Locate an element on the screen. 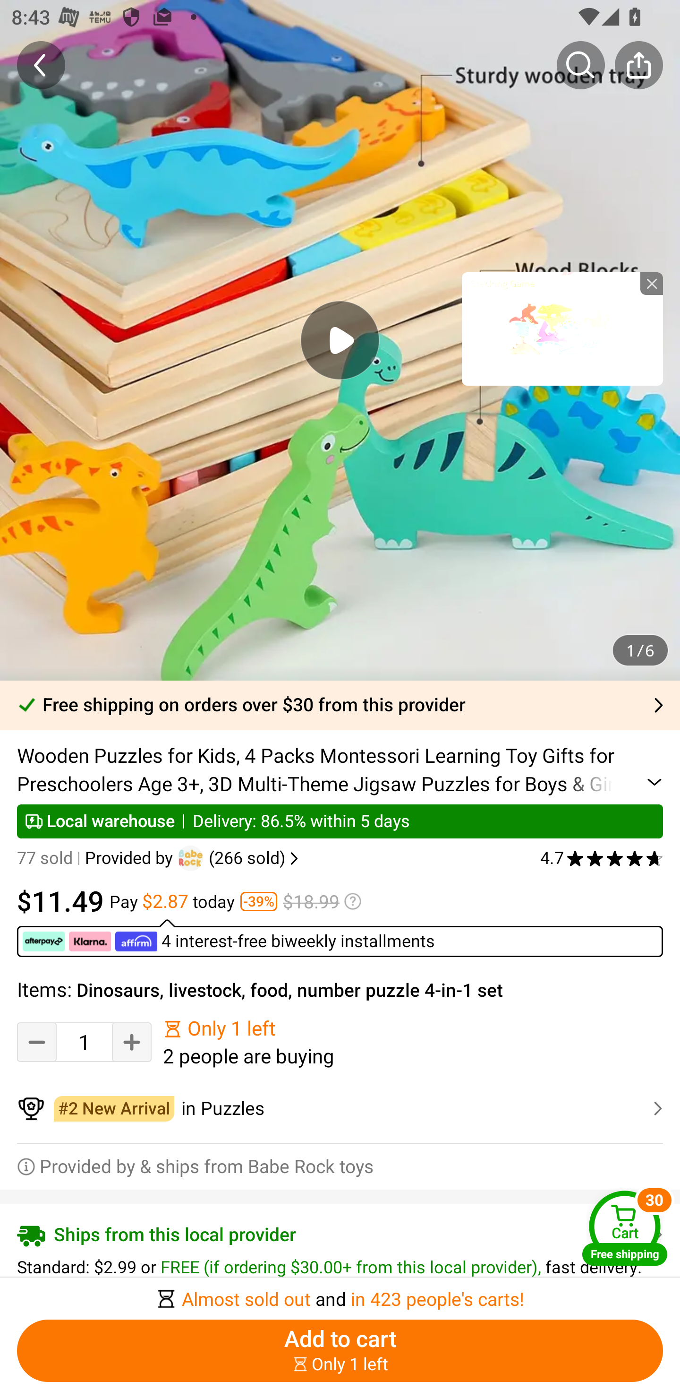  77 sold Provided by  is located at coordinates (97, 858).